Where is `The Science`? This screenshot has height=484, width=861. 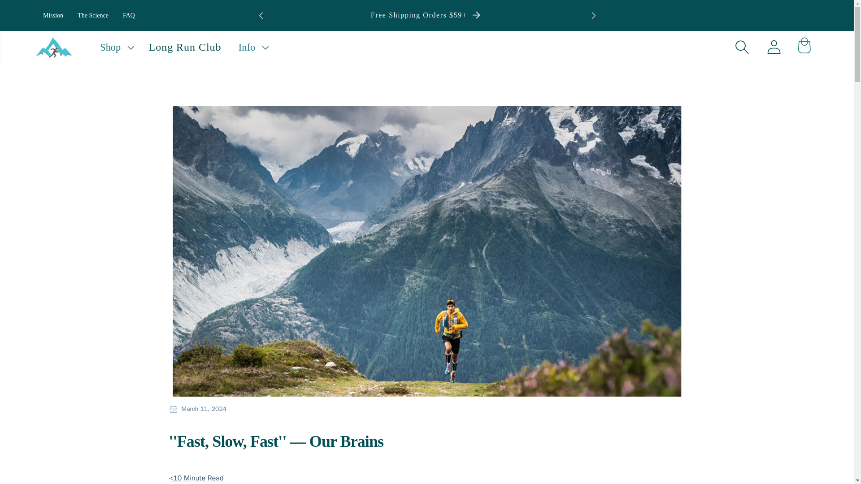 The Science is located at coordinates (93, 15).